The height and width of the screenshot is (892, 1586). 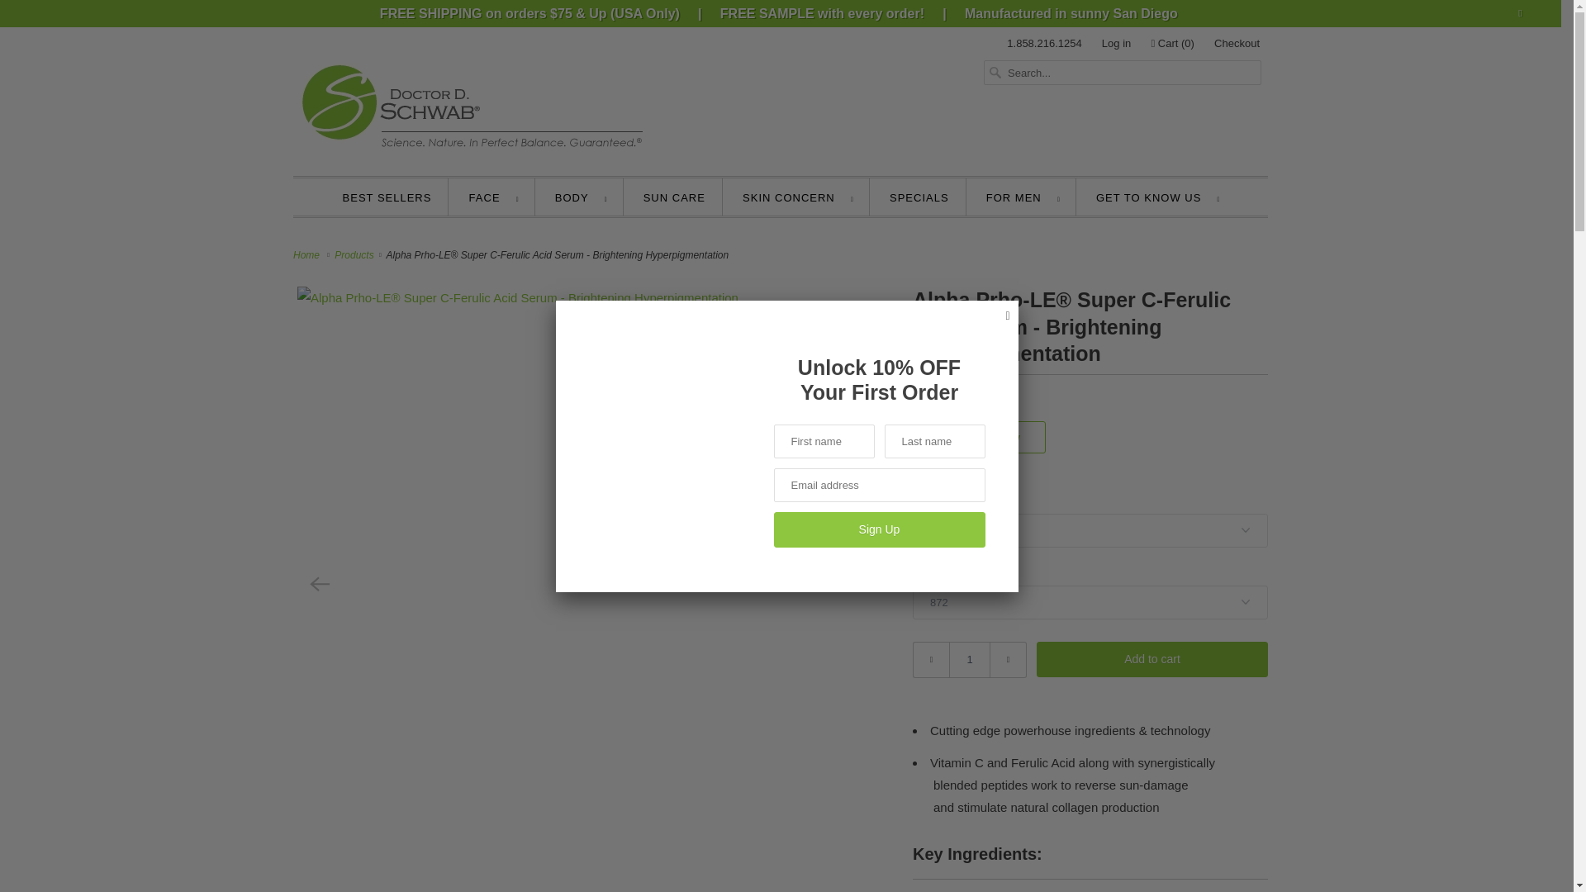 What do you see at coordinates (1116, 43) in the screenshot?
I see `Log in` at bounding box center [1116, 43].